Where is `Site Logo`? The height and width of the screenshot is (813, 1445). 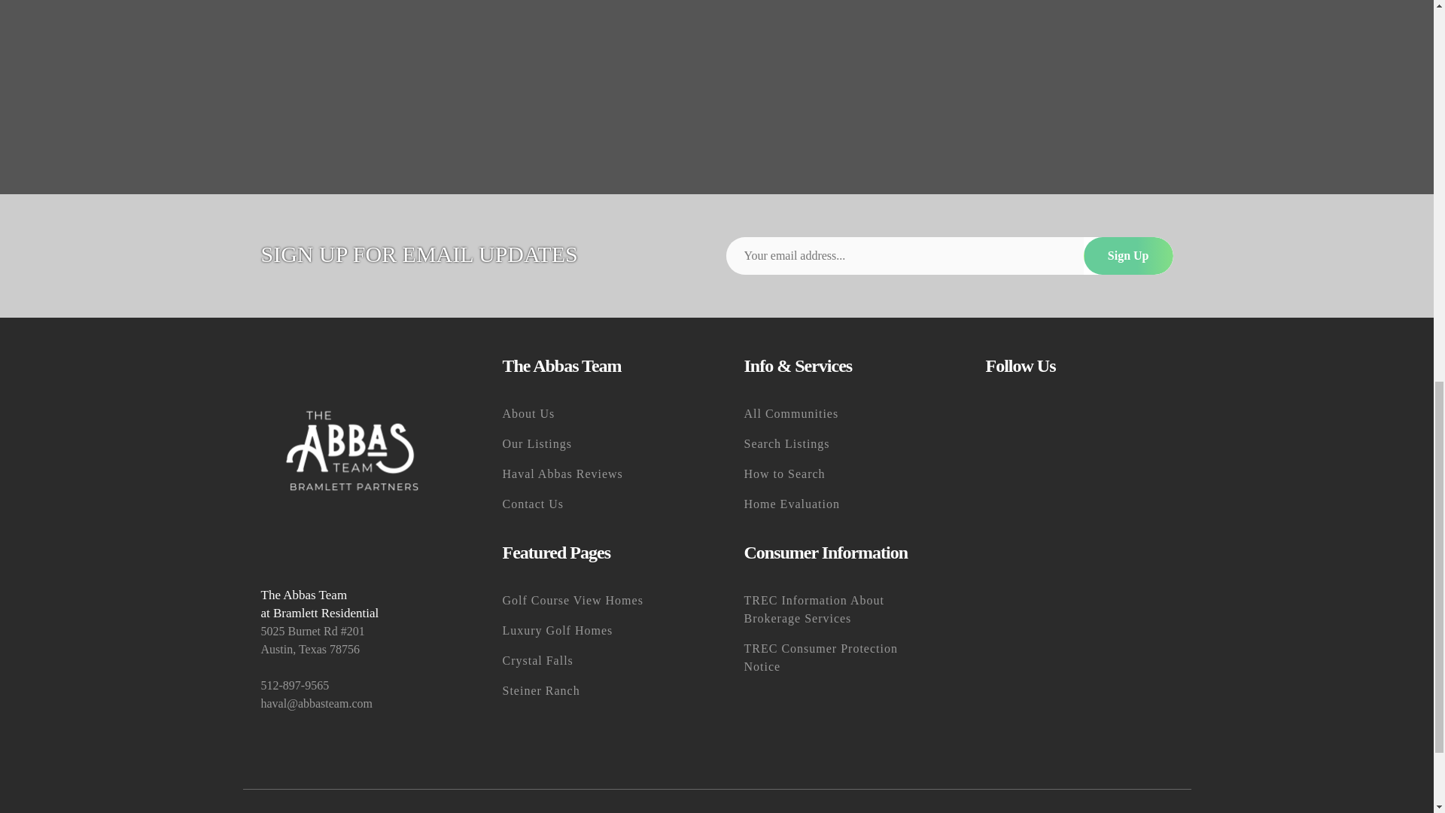
Site Logo is located at coordinates (354, 450).